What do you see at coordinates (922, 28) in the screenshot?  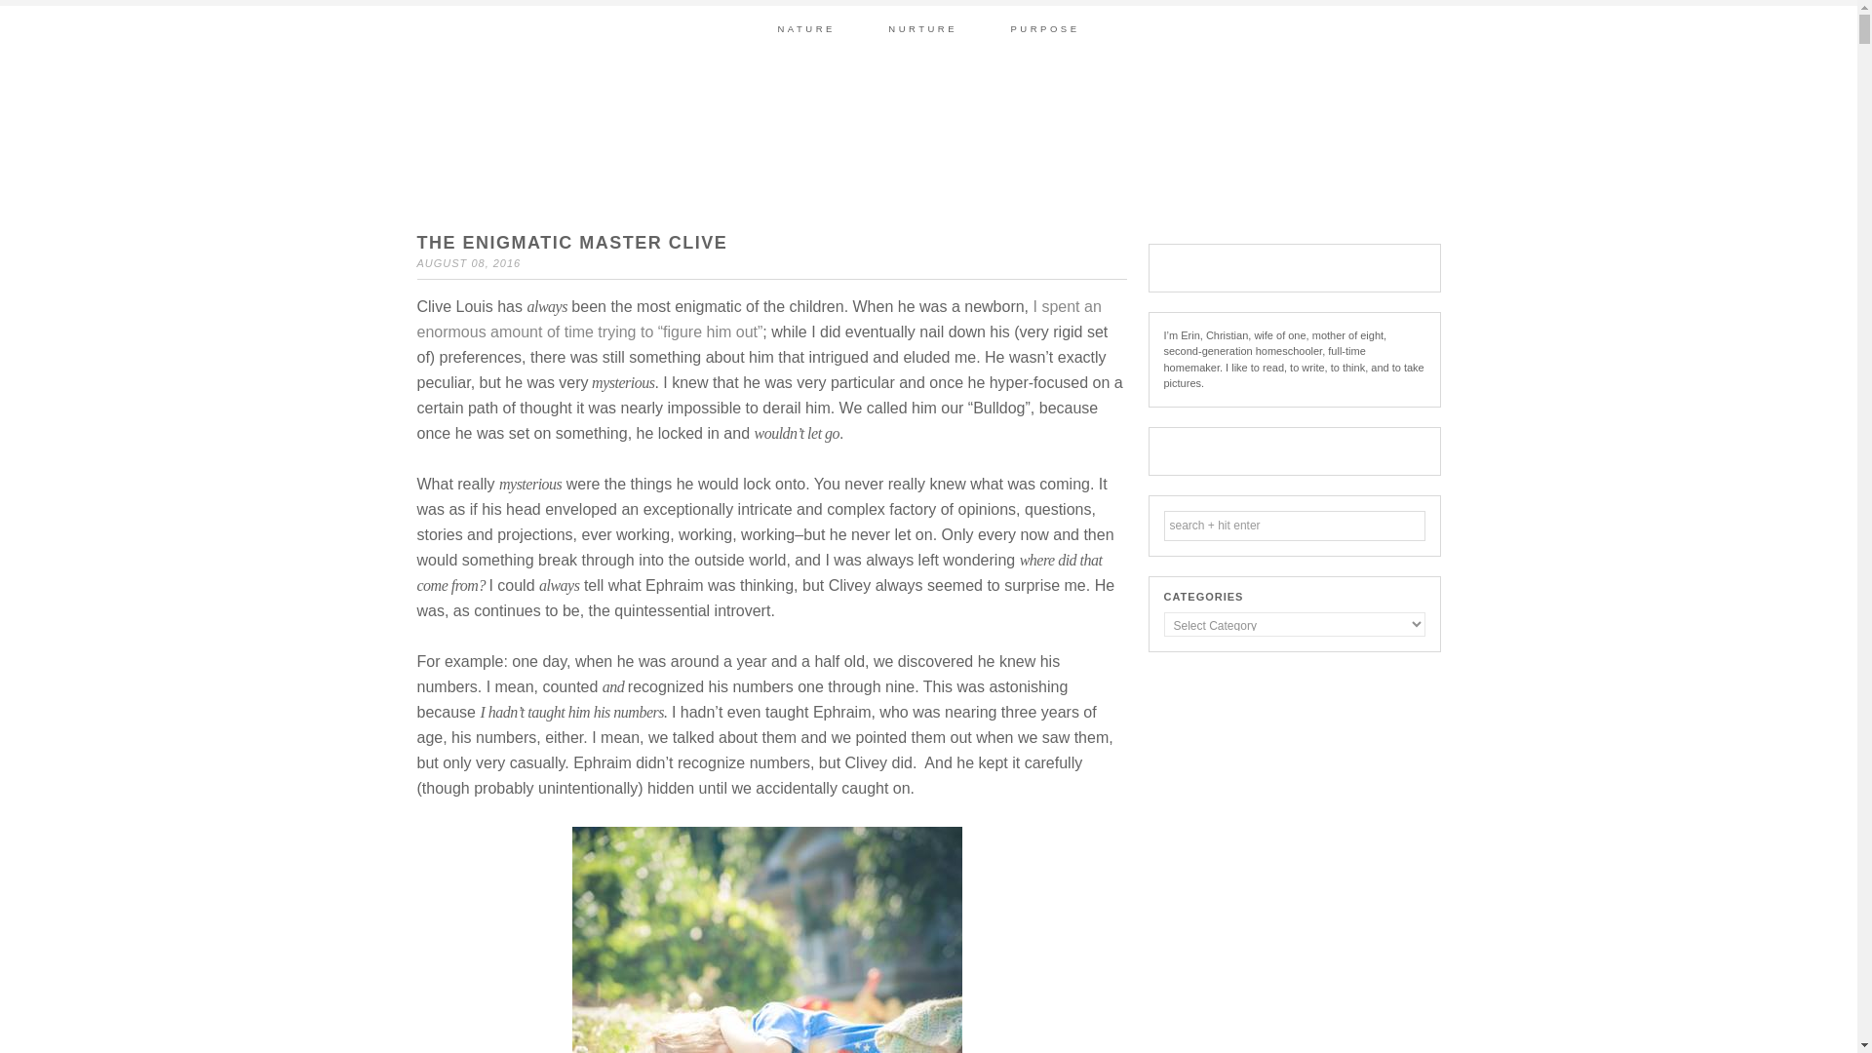 I see `NURTURE` at bounding box center [922, 28].